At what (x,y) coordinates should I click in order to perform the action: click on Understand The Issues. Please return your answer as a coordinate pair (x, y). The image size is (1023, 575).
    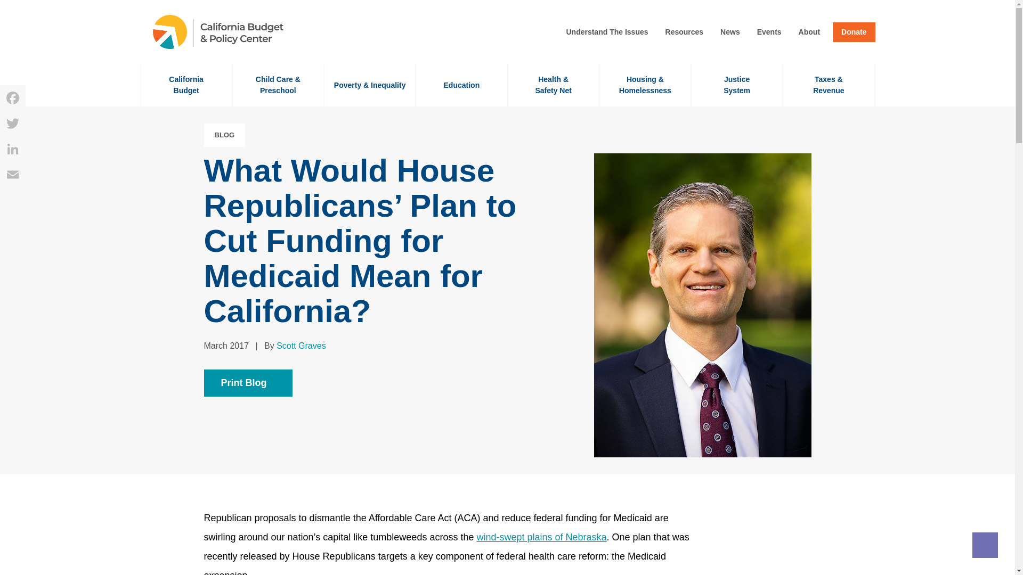
    Looking at the image, I should click on (607, 32).